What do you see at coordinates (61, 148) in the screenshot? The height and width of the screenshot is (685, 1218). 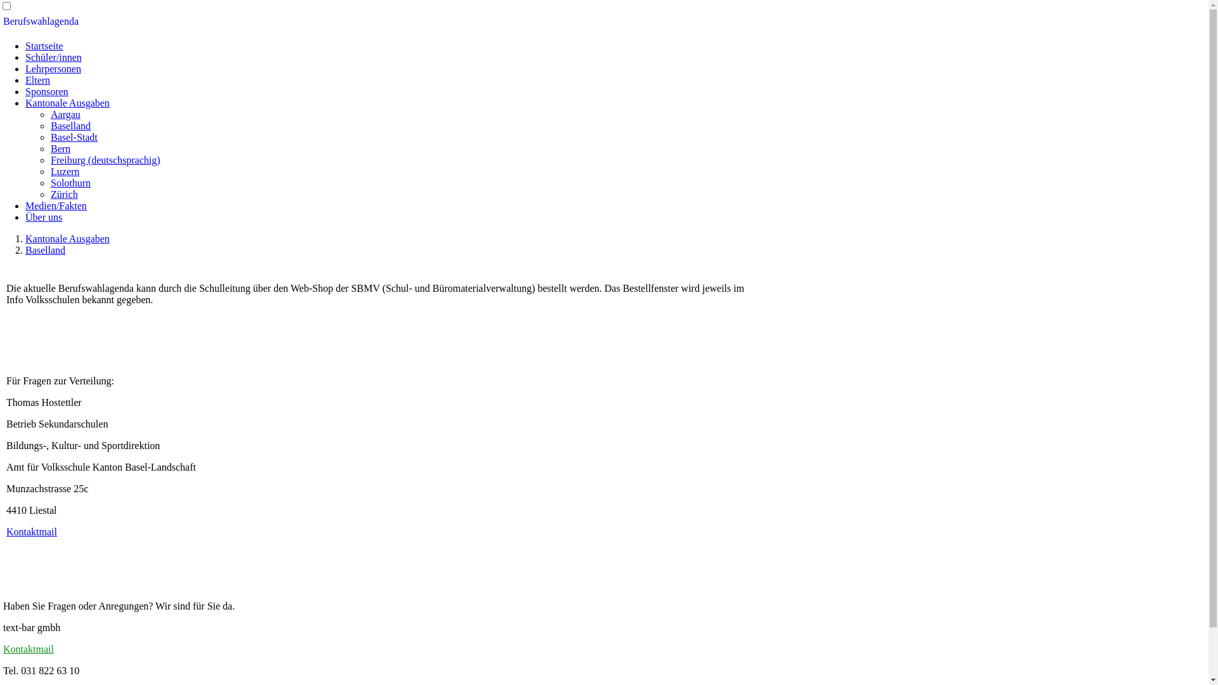 I see `Bern` at bounding box center [61, 148].